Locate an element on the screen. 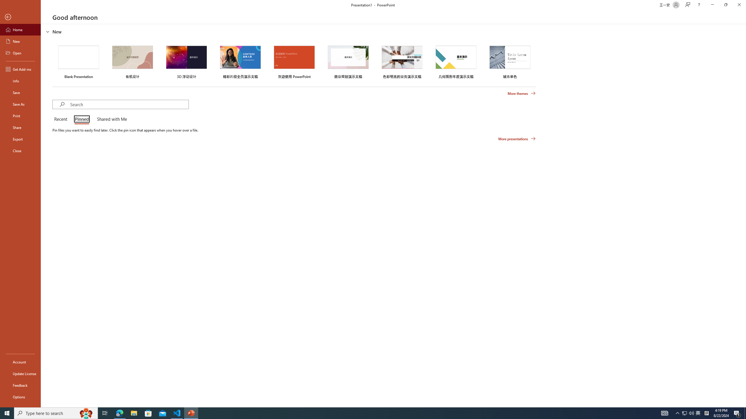 The width and height of the screenshot is (746, 419). Get Add-ins is located at coordinates (20, 69).